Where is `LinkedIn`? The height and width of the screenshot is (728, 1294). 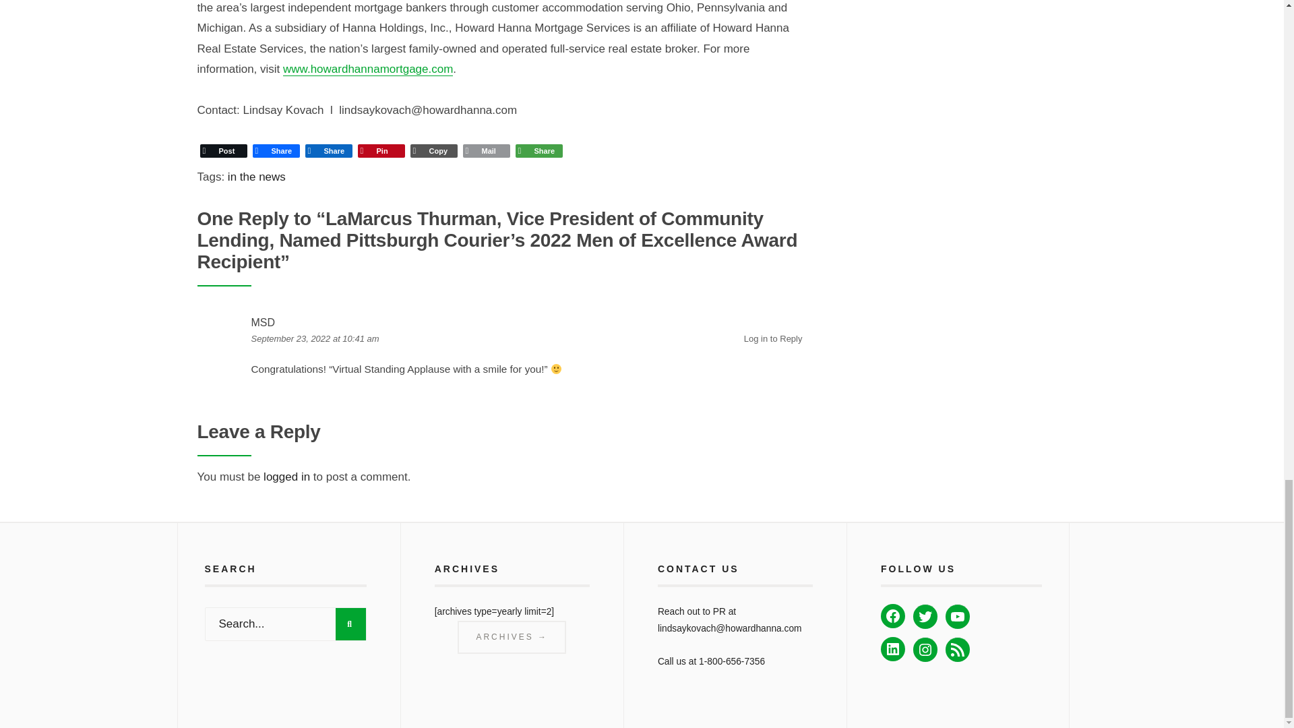 LinkedIn is located at coordinates (328, 150).